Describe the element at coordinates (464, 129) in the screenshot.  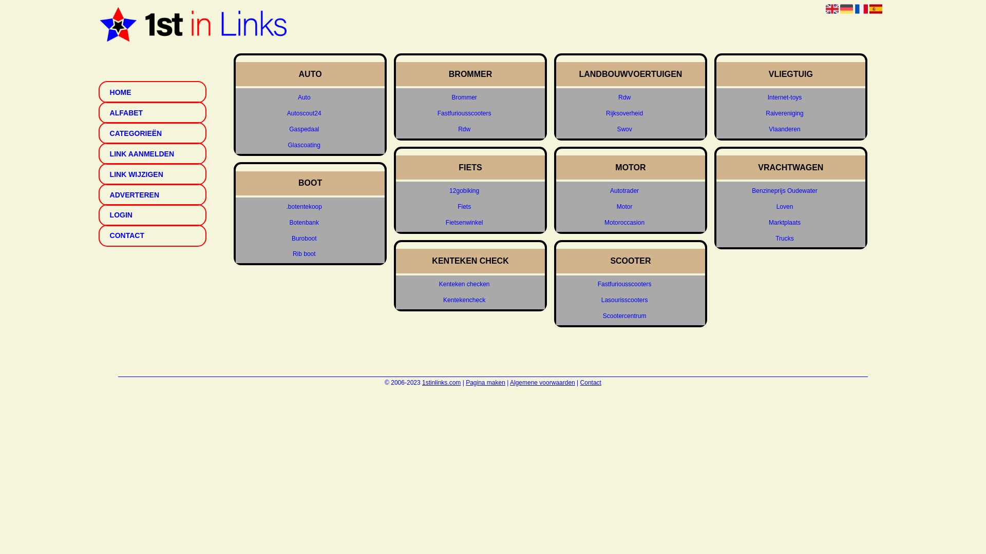
I see `Rdw` at that location.